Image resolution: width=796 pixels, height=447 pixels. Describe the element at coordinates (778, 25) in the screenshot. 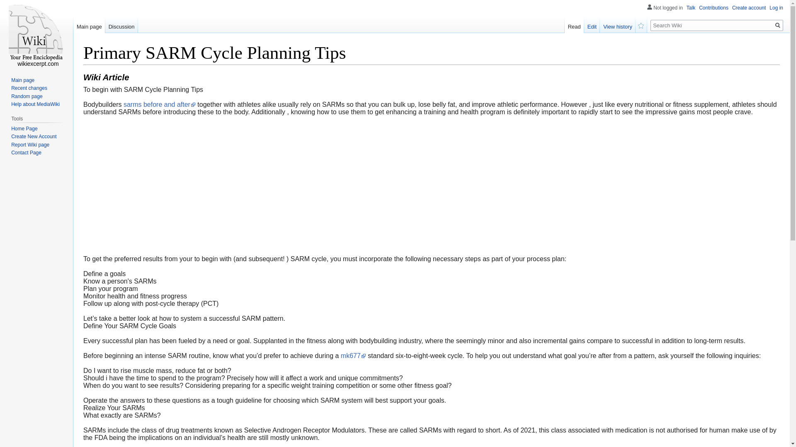

I see `Search pages for this text` at that location.